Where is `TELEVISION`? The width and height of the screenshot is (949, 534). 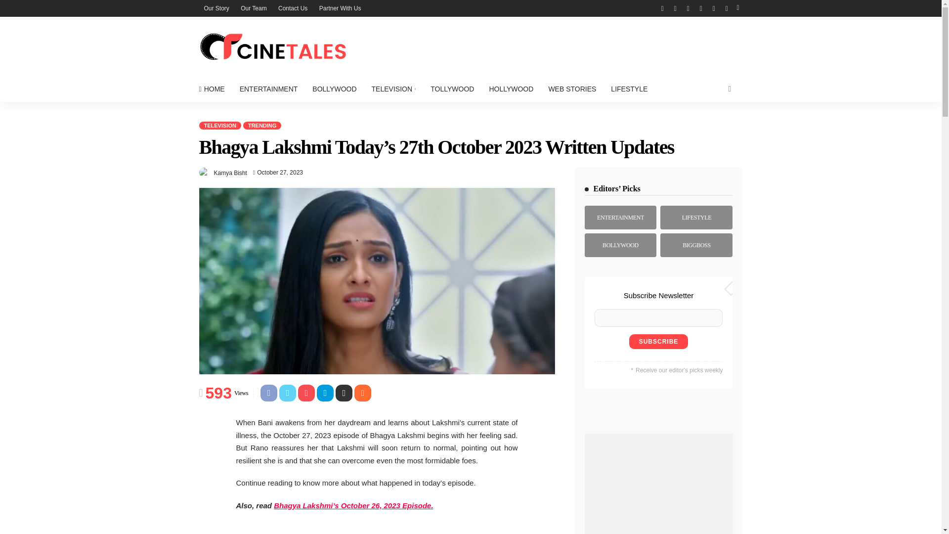
TELEVISION is located at coordinates (393, 89).